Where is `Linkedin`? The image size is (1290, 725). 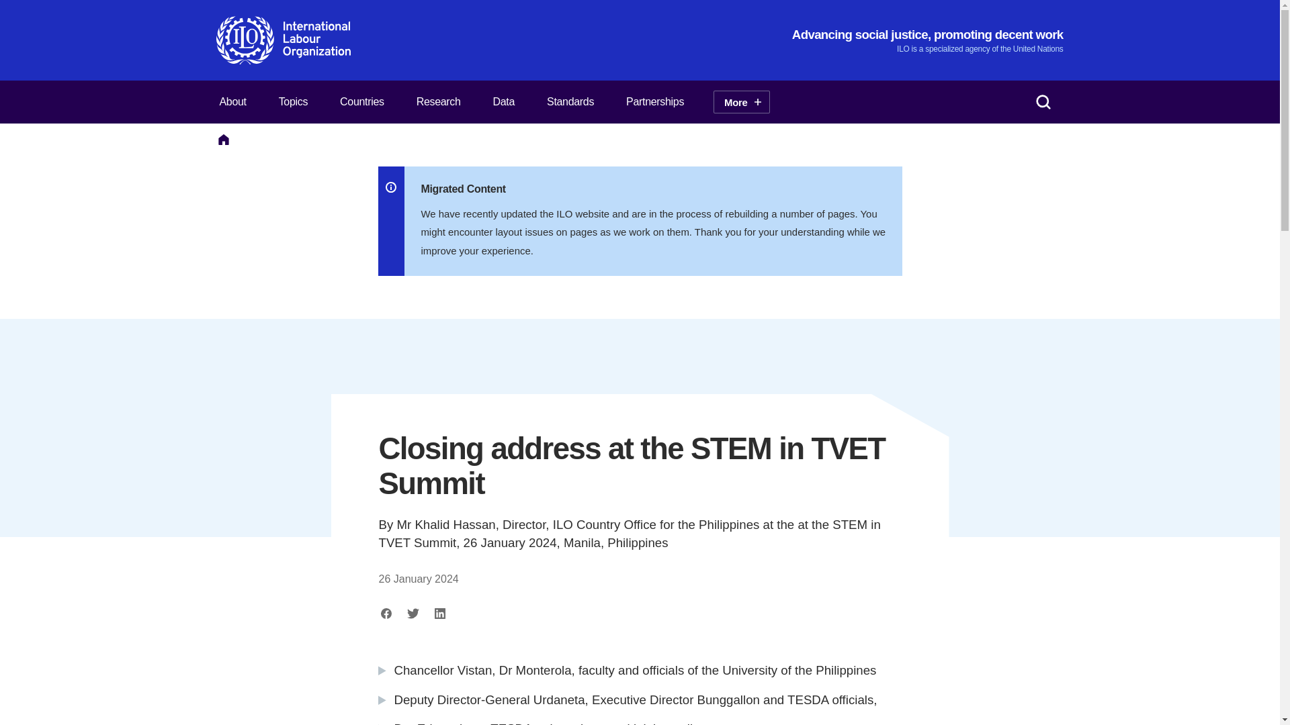 Linkedin is located at coordinates (439, 613).